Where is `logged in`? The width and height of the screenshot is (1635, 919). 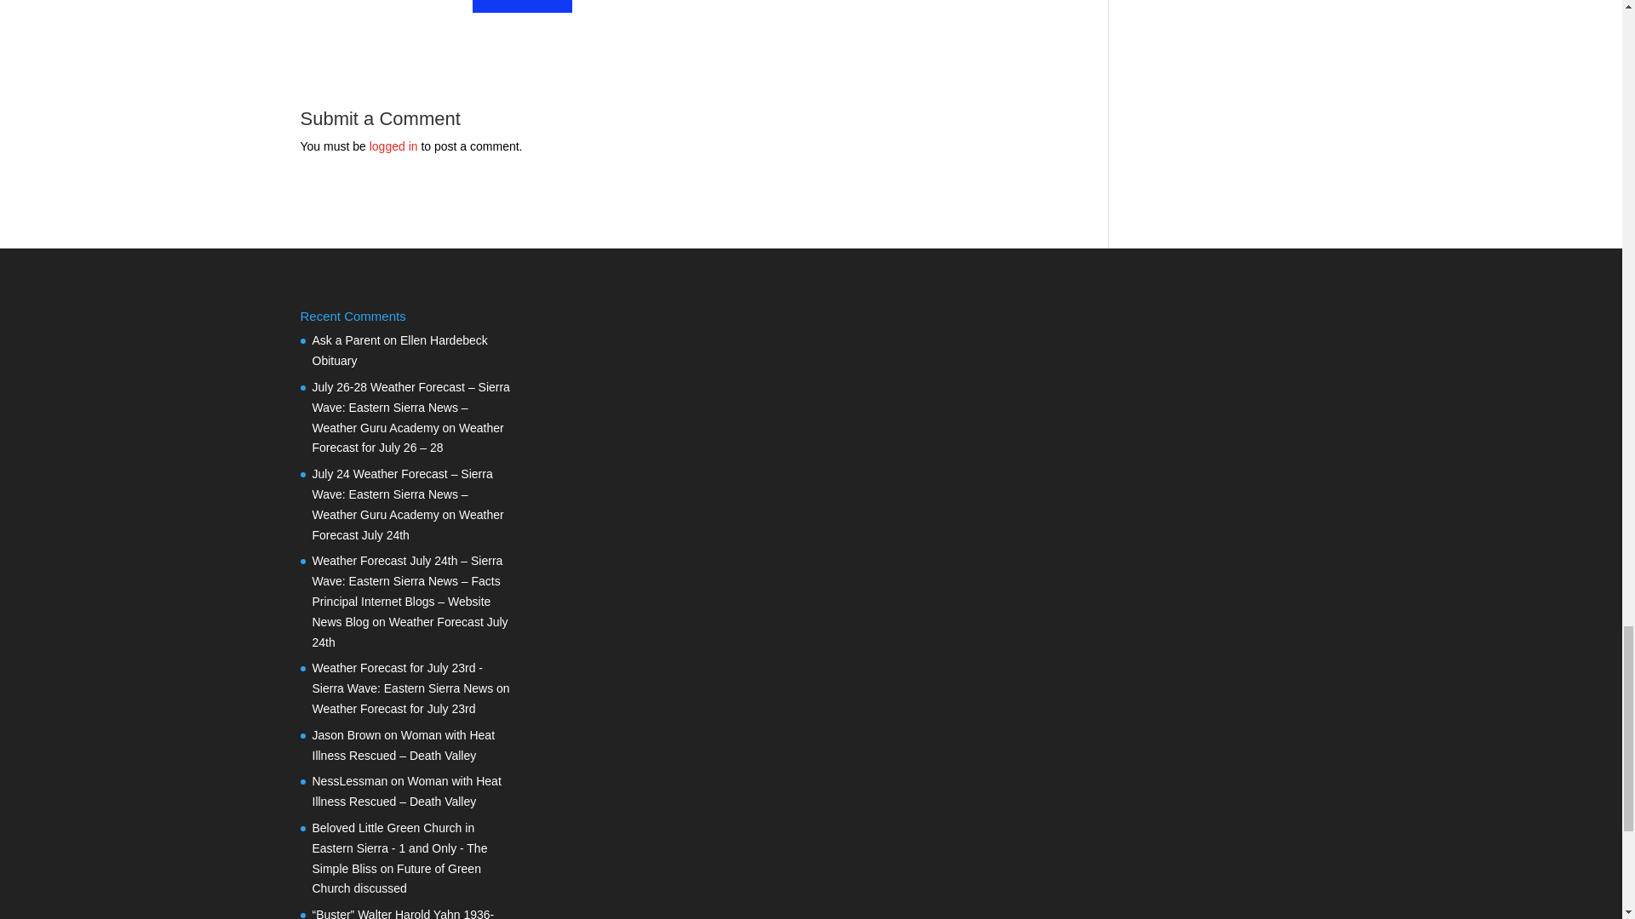 logged in is located at coordinates (393, 146).